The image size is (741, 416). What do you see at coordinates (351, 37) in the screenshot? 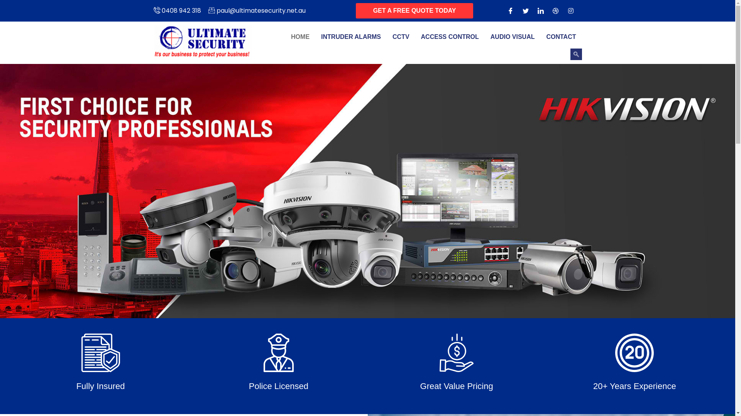
I see `INTRUDER ALARMS` at bounding box center [351, 37].